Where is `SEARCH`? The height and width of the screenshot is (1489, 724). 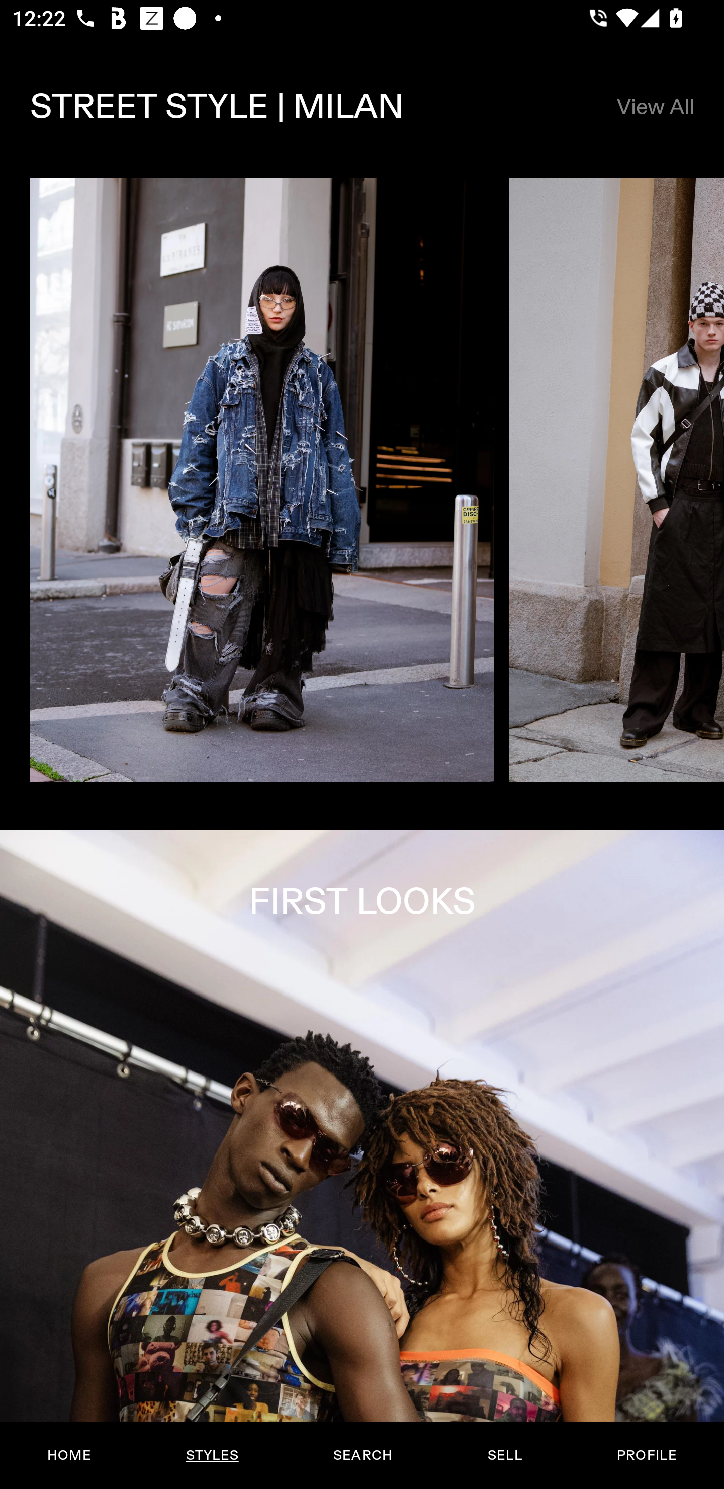 SEARCH is located at coordinates (363, 1455).